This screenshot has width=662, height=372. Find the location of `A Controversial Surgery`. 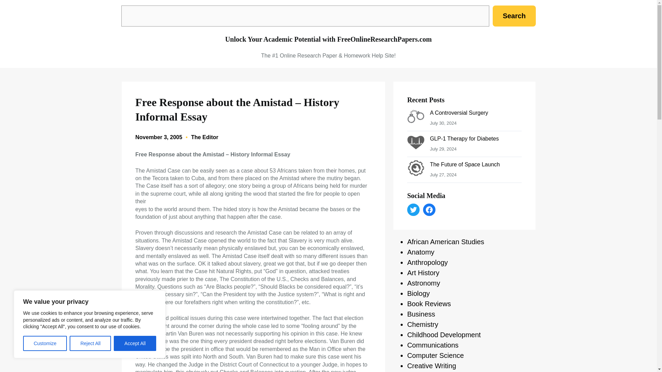

A Controversial Surgery is located at coordinates (459, 112).